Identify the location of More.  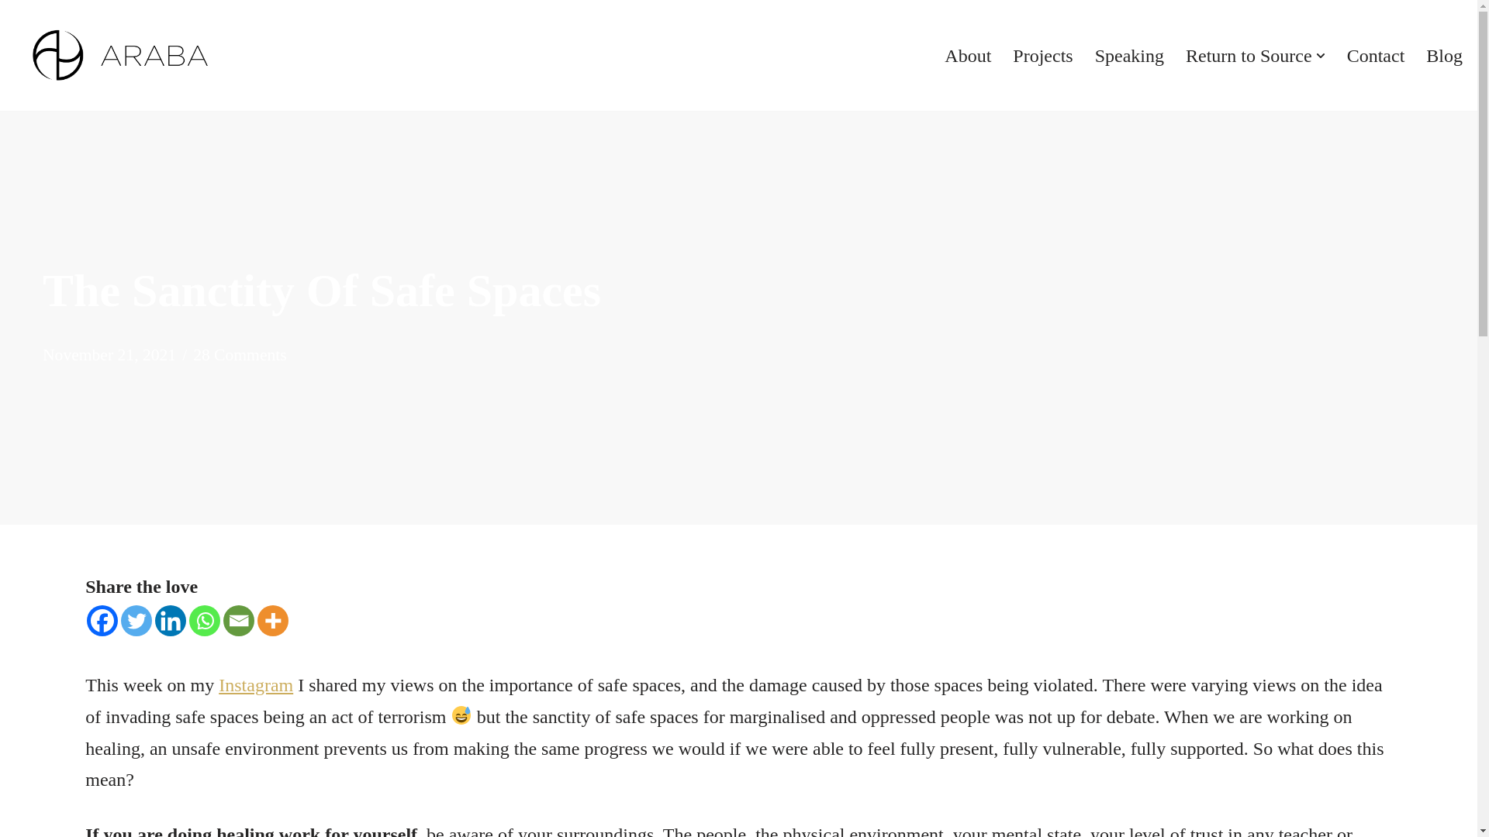
(273, 620).